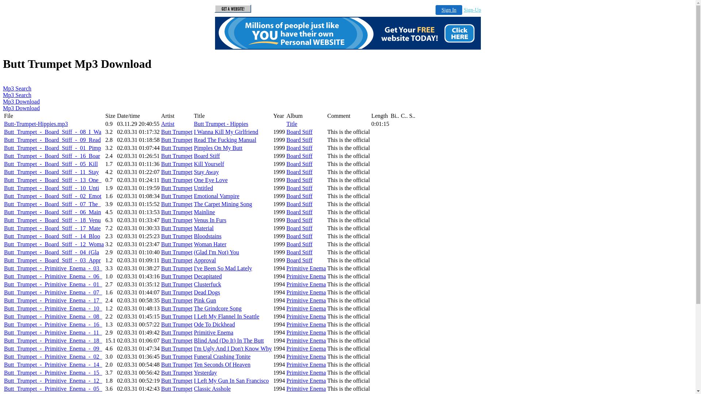 The width and height of the screenshot is (701, 394). I want to click on Butt_Trumpet_-_Primitive_Enema_-_11_, so click(53, 333).